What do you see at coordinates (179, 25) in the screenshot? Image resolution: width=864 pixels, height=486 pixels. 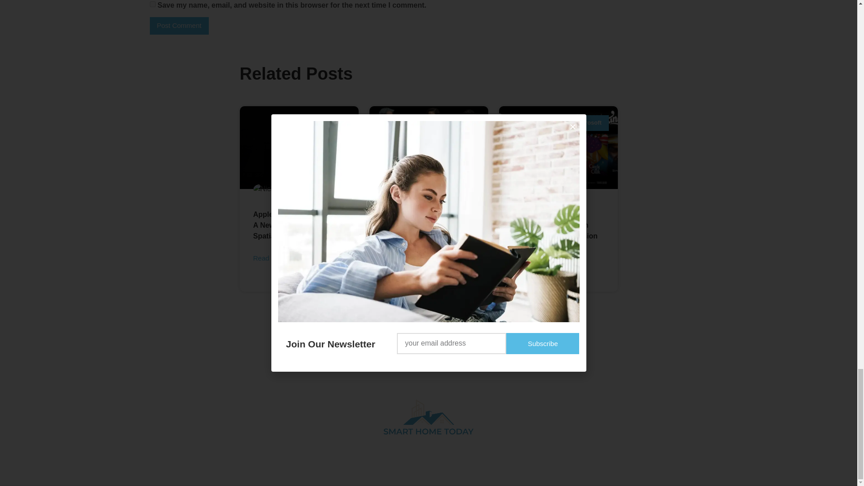 I see `Post Comment` at bounding box center [179, 25].